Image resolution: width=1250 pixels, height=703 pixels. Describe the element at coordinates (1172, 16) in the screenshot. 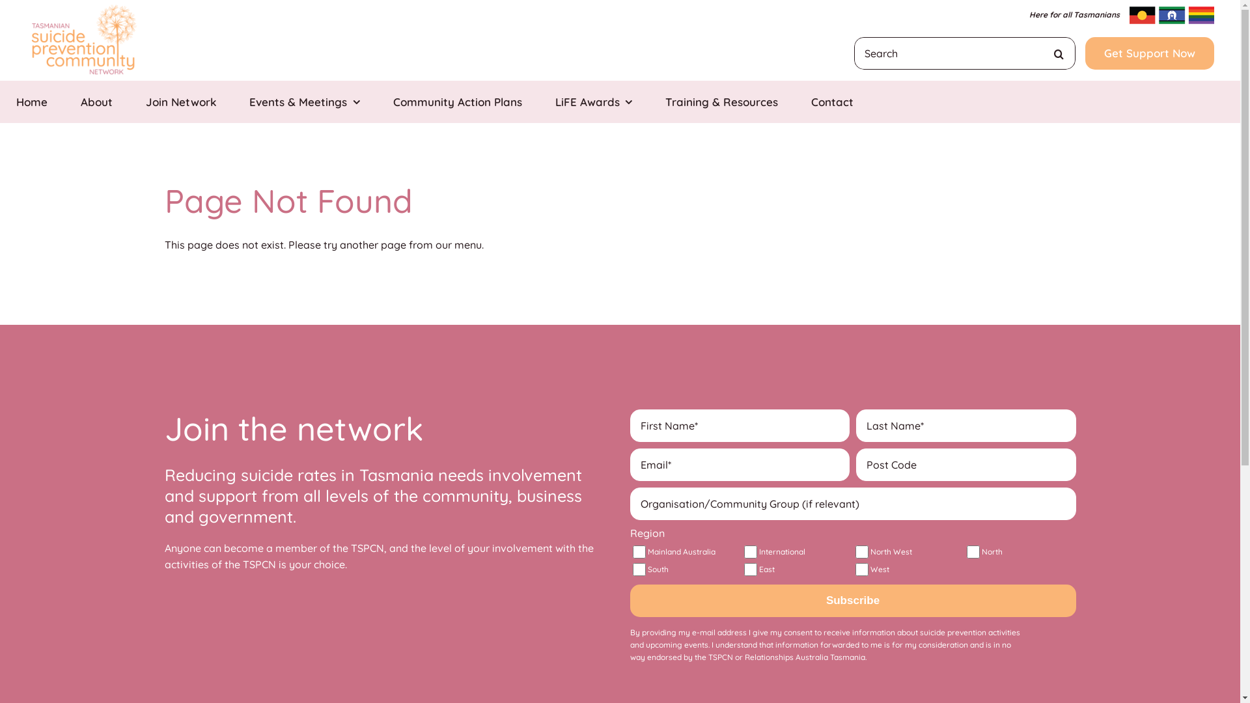

I see `inclusive-flags` at that location.